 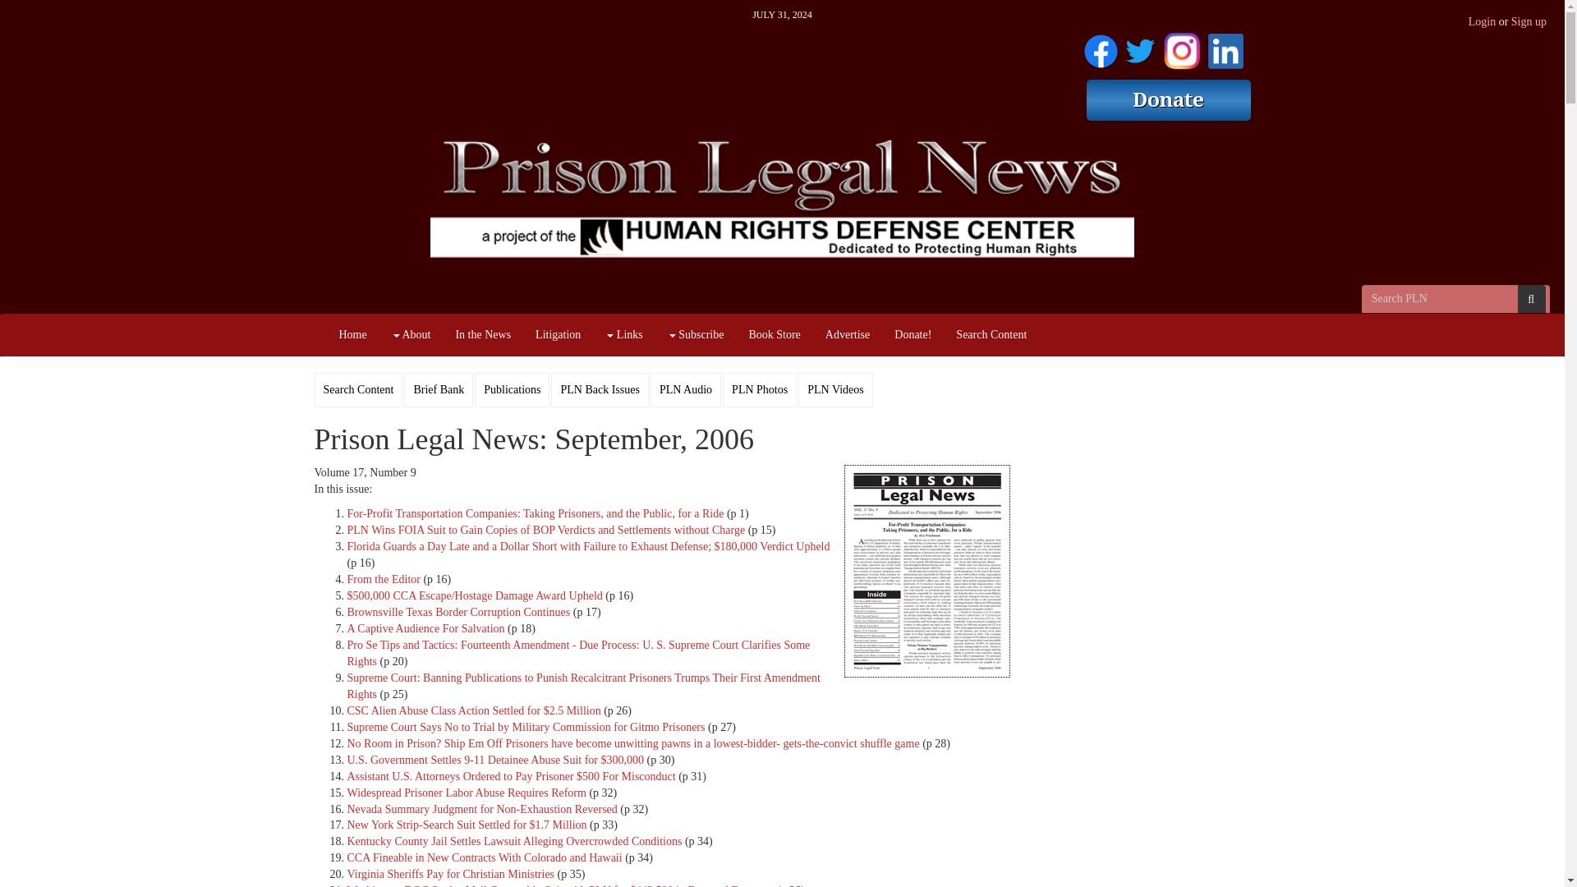 What do you see at coordinates (439, 389) in the screenshot?
I see `Brief Bank` at bounding box center [439, 389].